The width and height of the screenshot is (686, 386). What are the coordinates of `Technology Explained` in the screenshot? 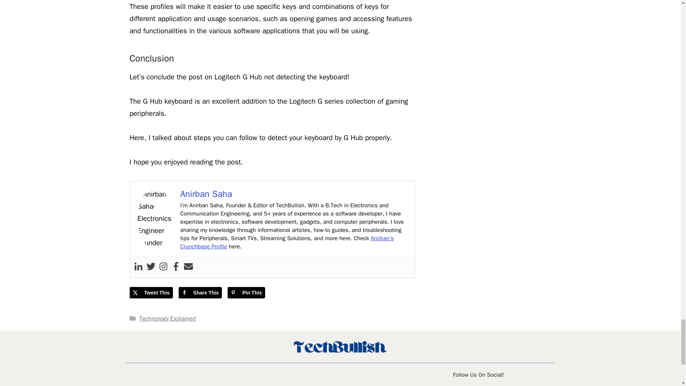 It's located at (167, 318).